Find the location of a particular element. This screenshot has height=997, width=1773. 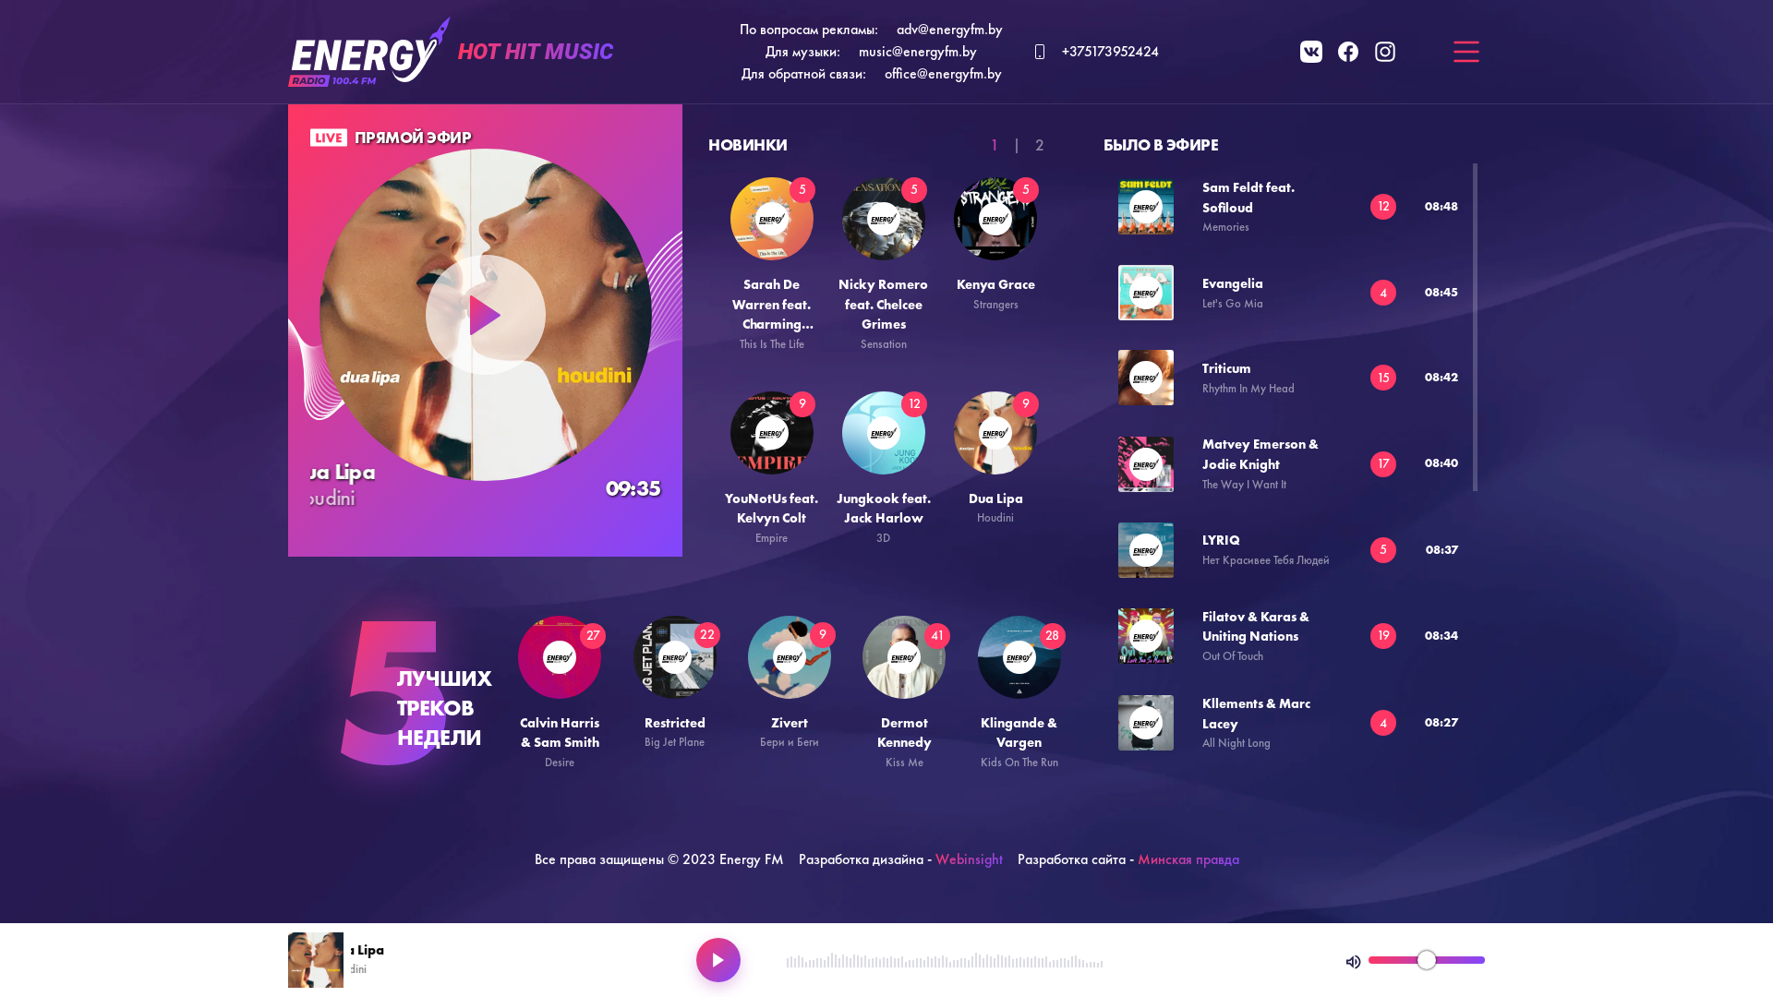

21 is located at coordinates (1383, 896).